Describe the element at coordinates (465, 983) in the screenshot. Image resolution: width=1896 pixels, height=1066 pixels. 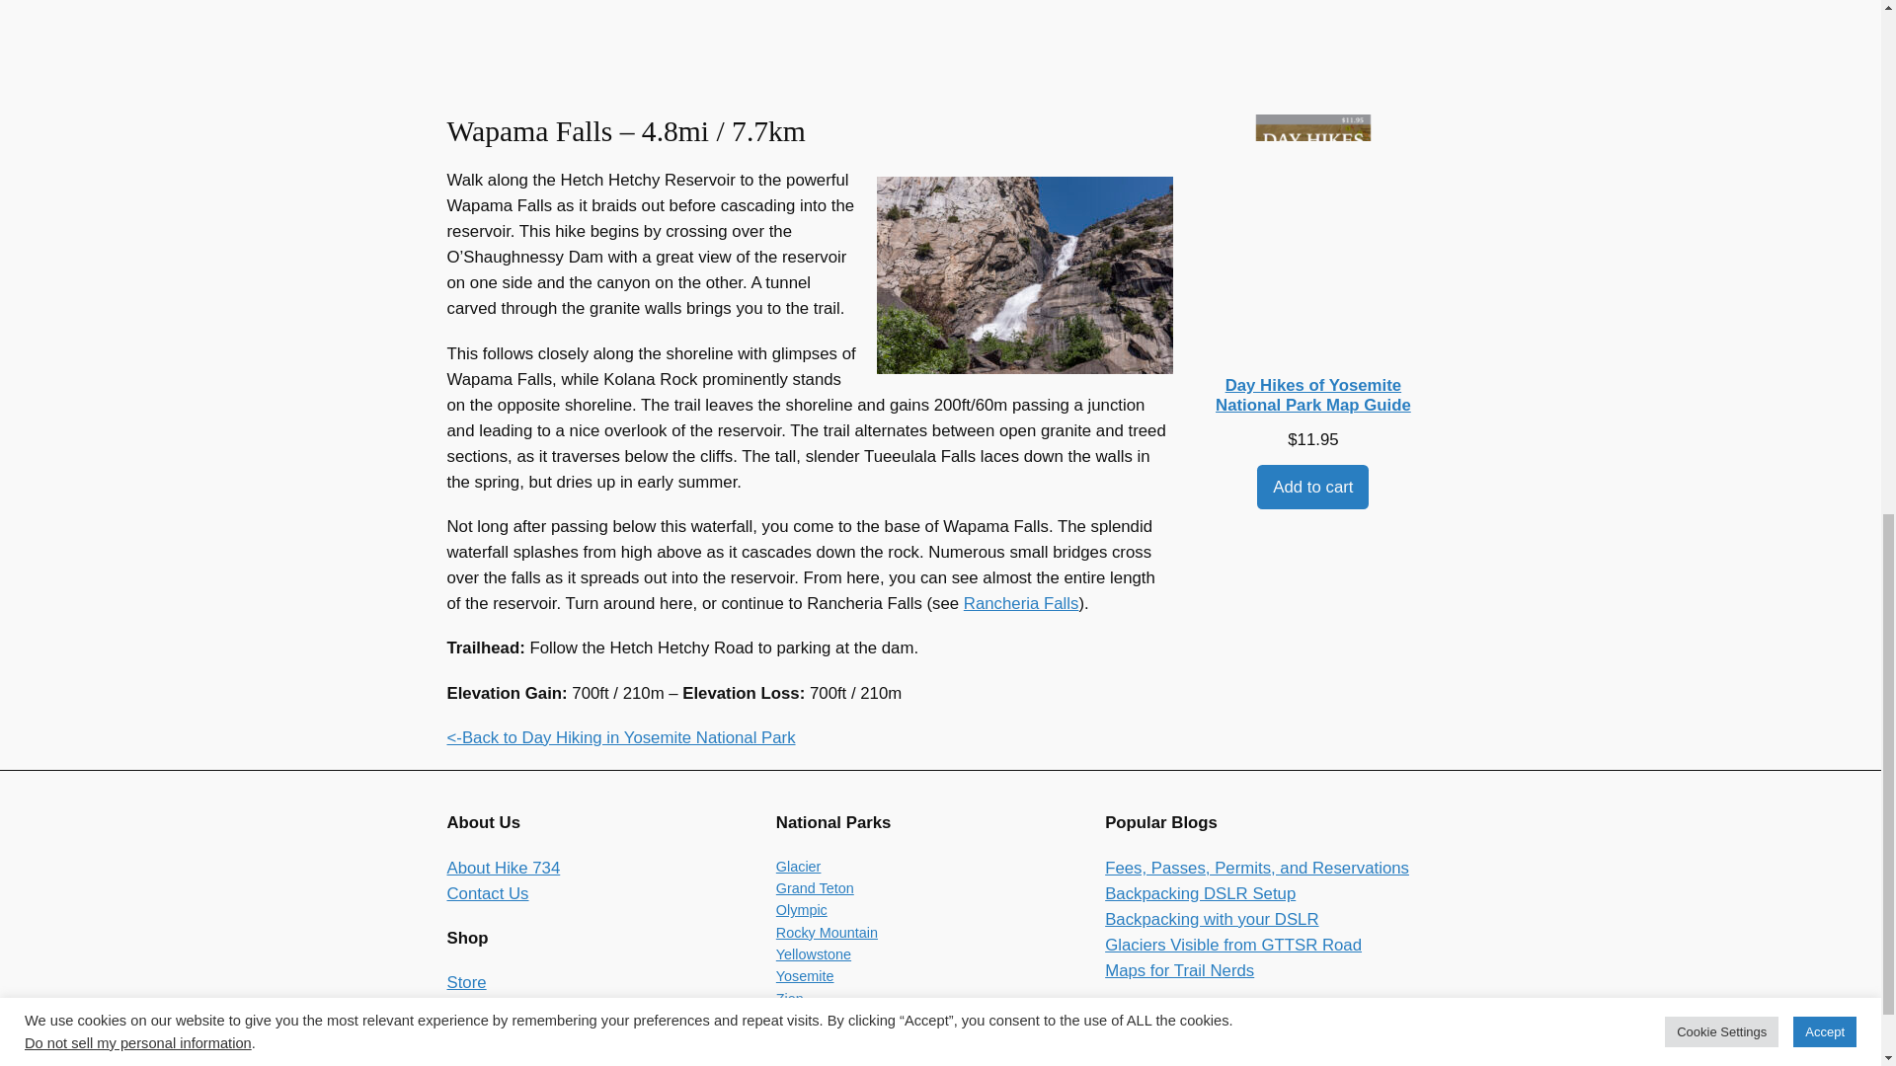
I see `Store` at that location.